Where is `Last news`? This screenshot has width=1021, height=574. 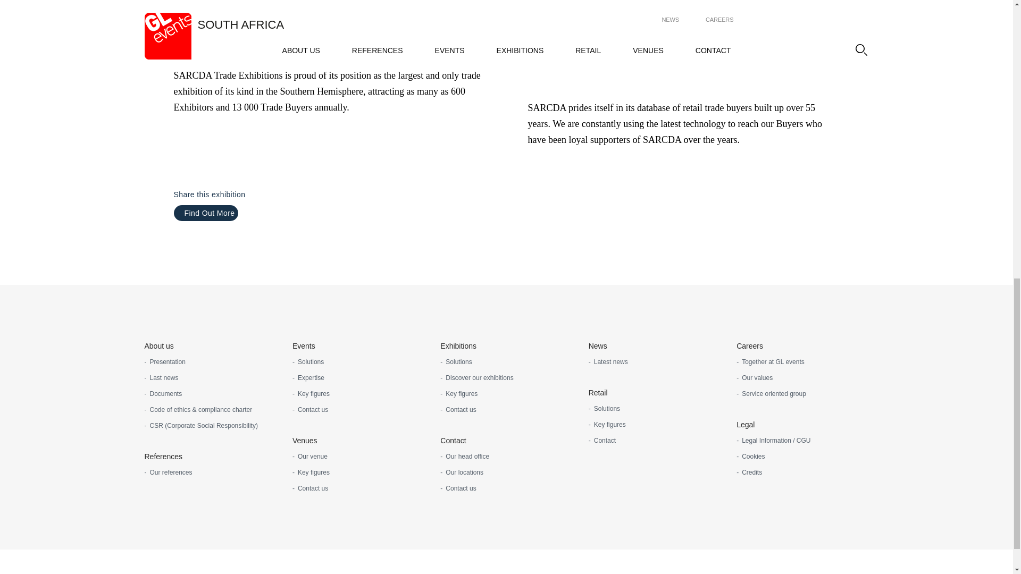
Last news is located at coordinates (162, 377).